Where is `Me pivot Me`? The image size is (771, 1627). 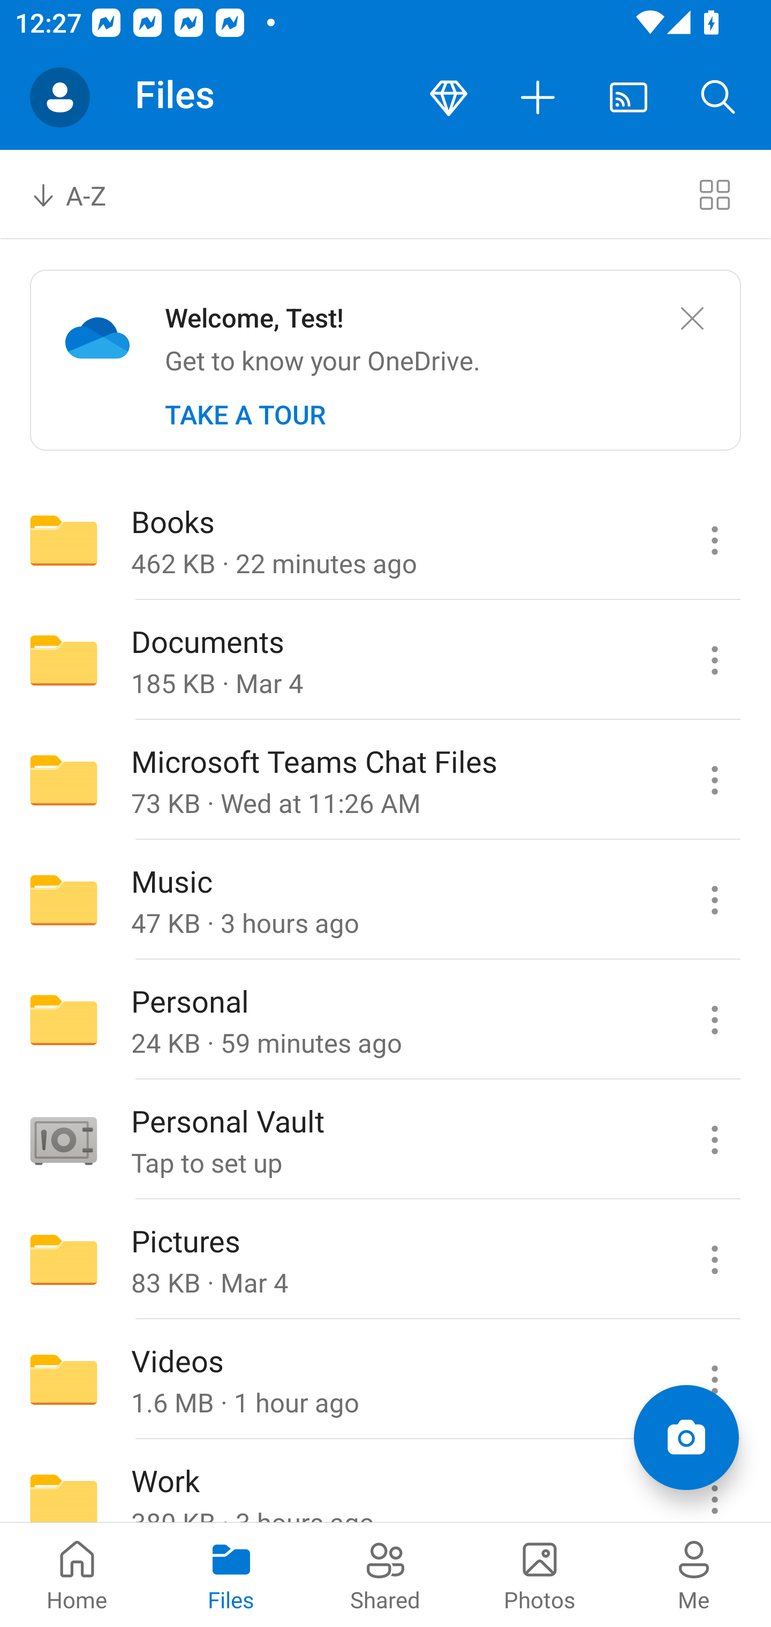 Me pivot Me is located at coordinates (694, 1575).